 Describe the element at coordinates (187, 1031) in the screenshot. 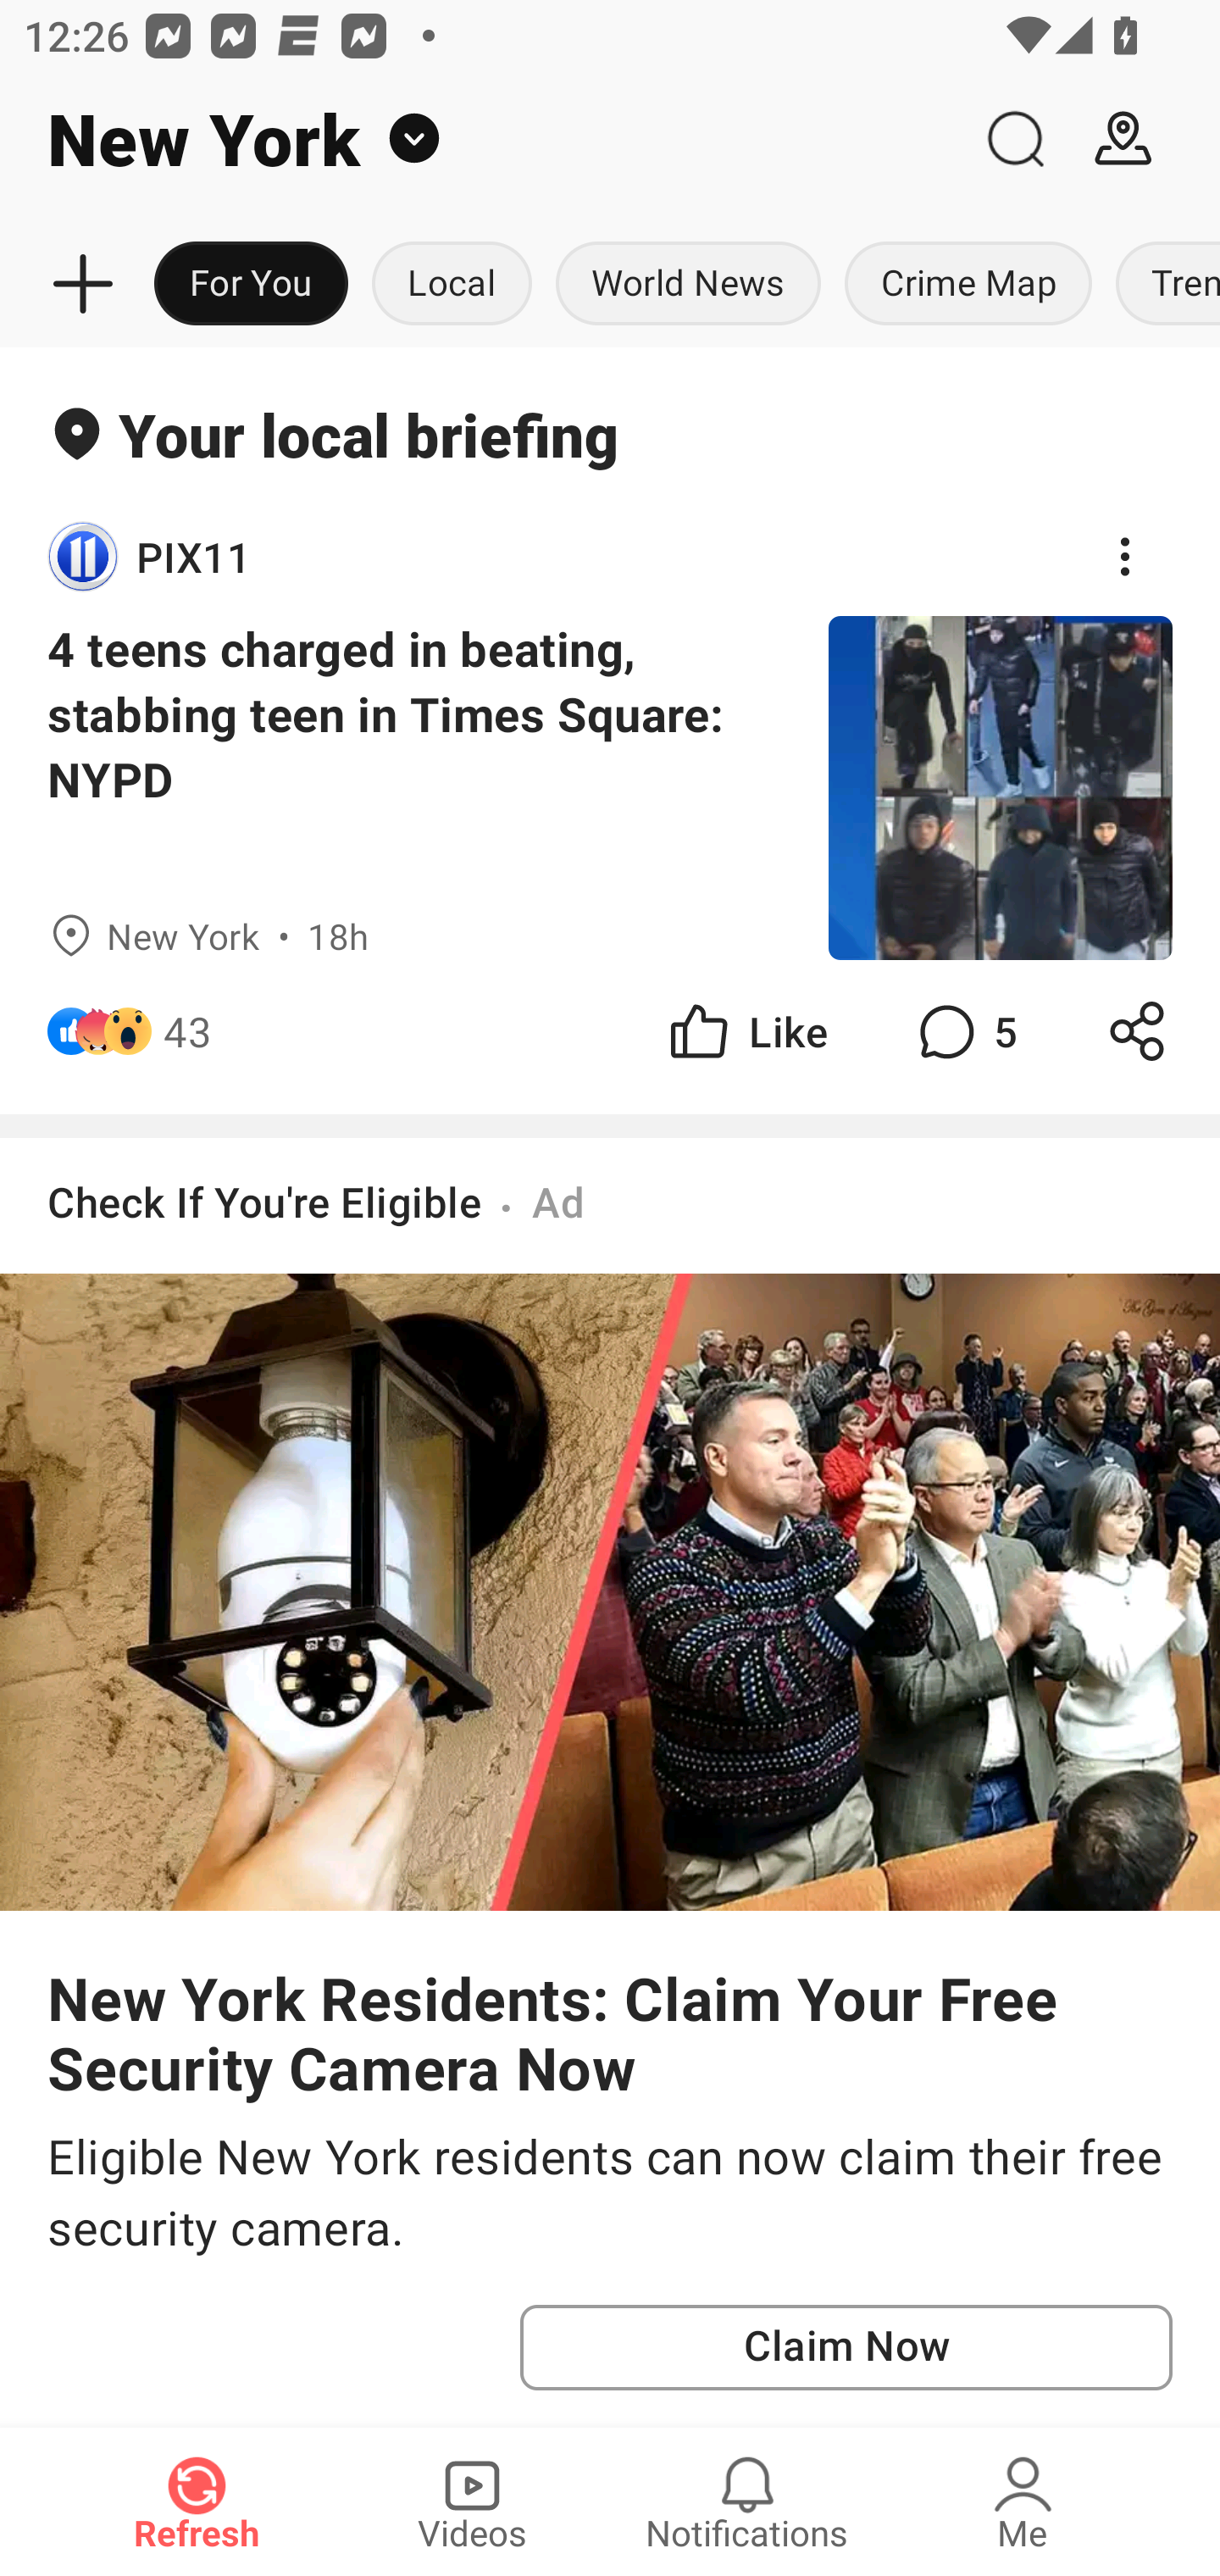

I see `43` at that location.